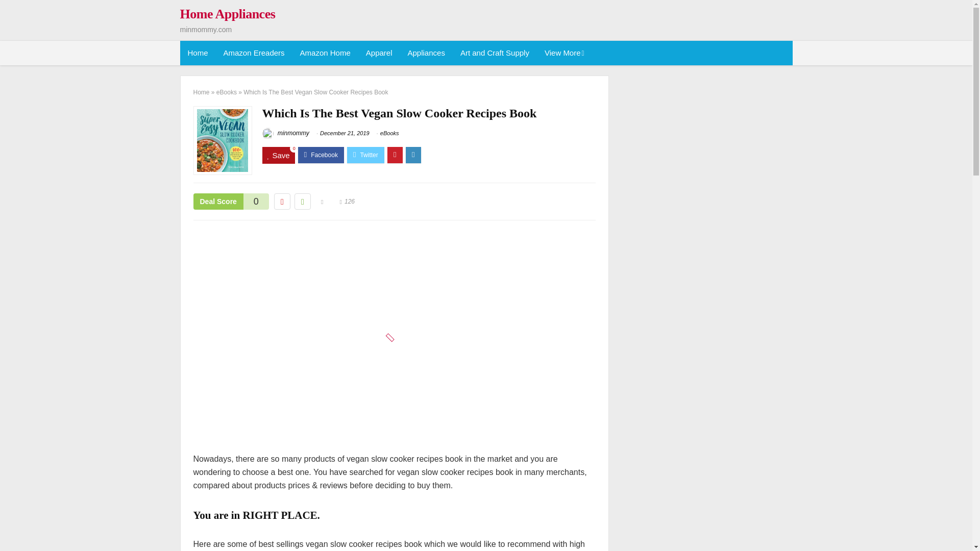  Describe the element at coordinates (197, 53) in the screenshot. I see `Home` at that location.